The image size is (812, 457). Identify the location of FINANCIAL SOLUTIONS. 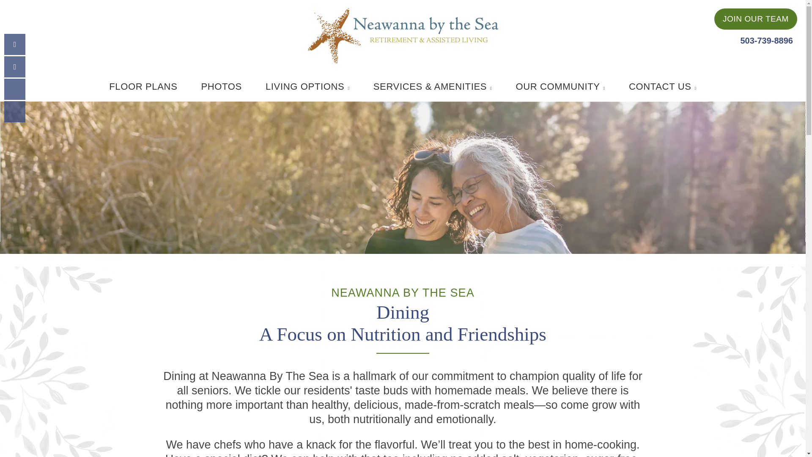
(560, 80).